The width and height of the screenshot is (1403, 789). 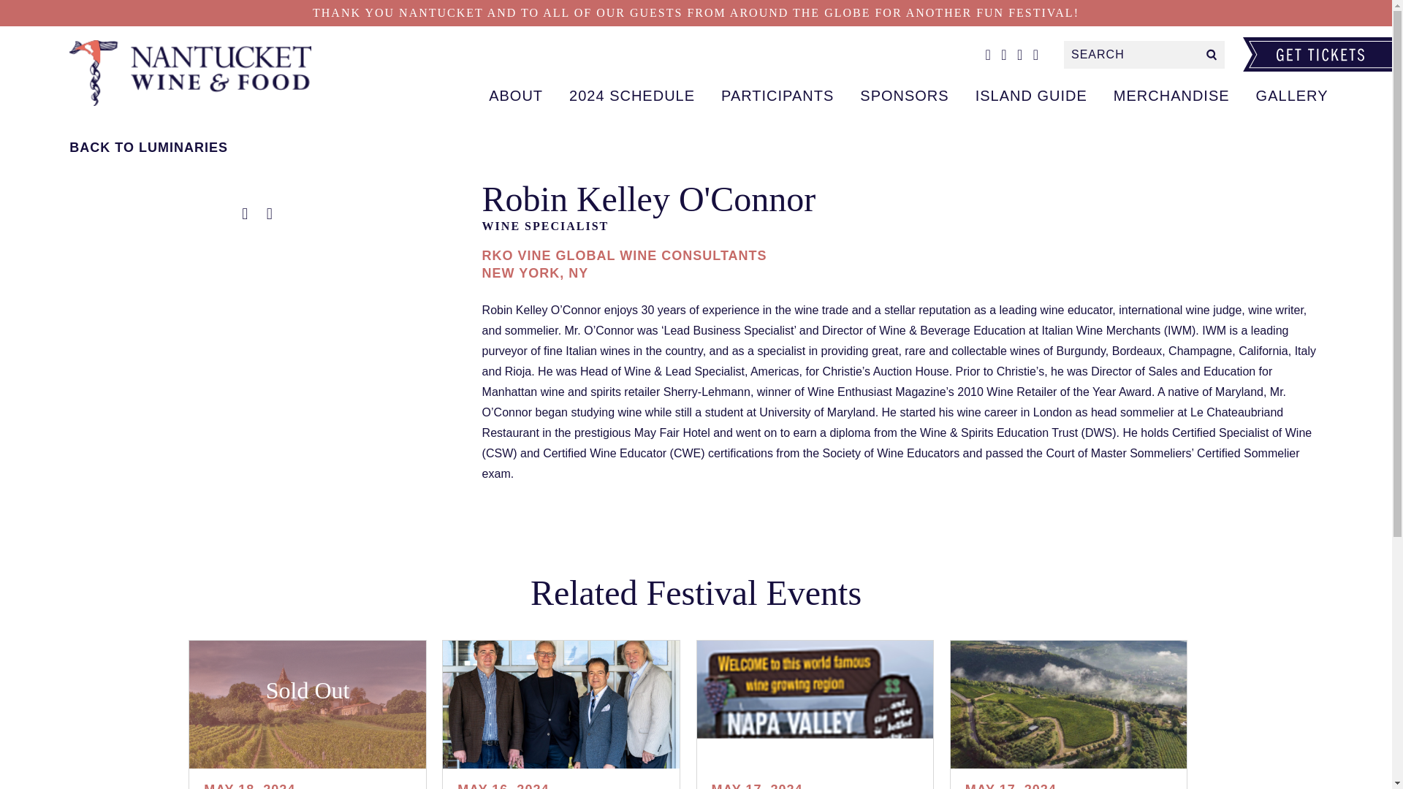 I want to click on SPONSORS, so click(x=904, y=96).